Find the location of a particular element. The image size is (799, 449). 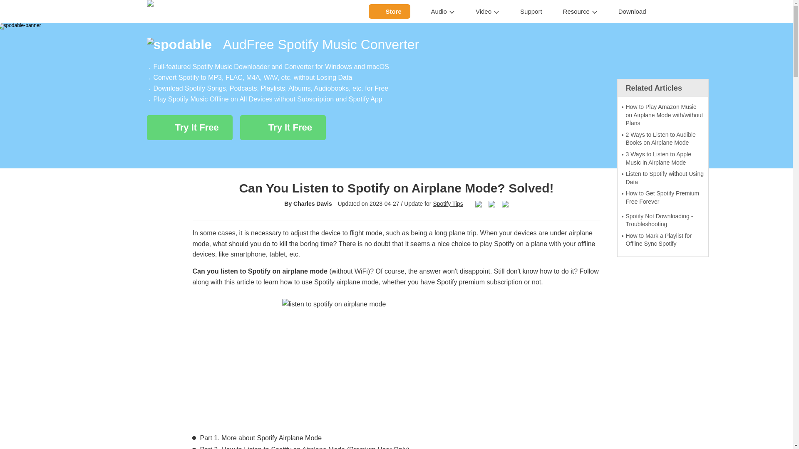

Support is located at coordinates (531, 12).